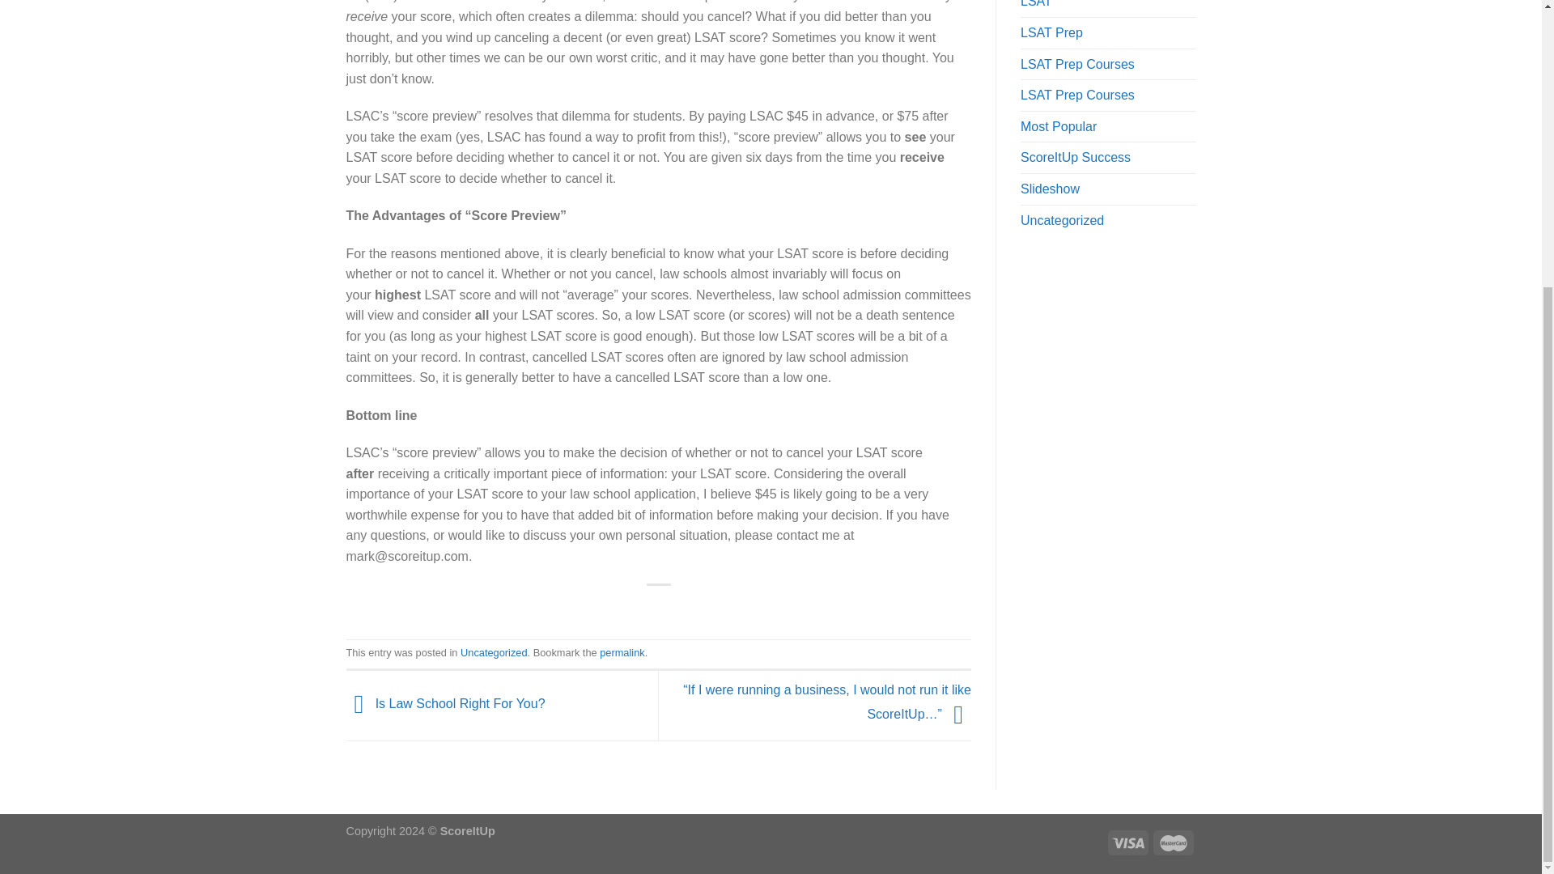 The width and height of the screenshot is (1554, 874). Describe the element at coordinates (622, 652) in the screenshot. I see `permalink` at that location.